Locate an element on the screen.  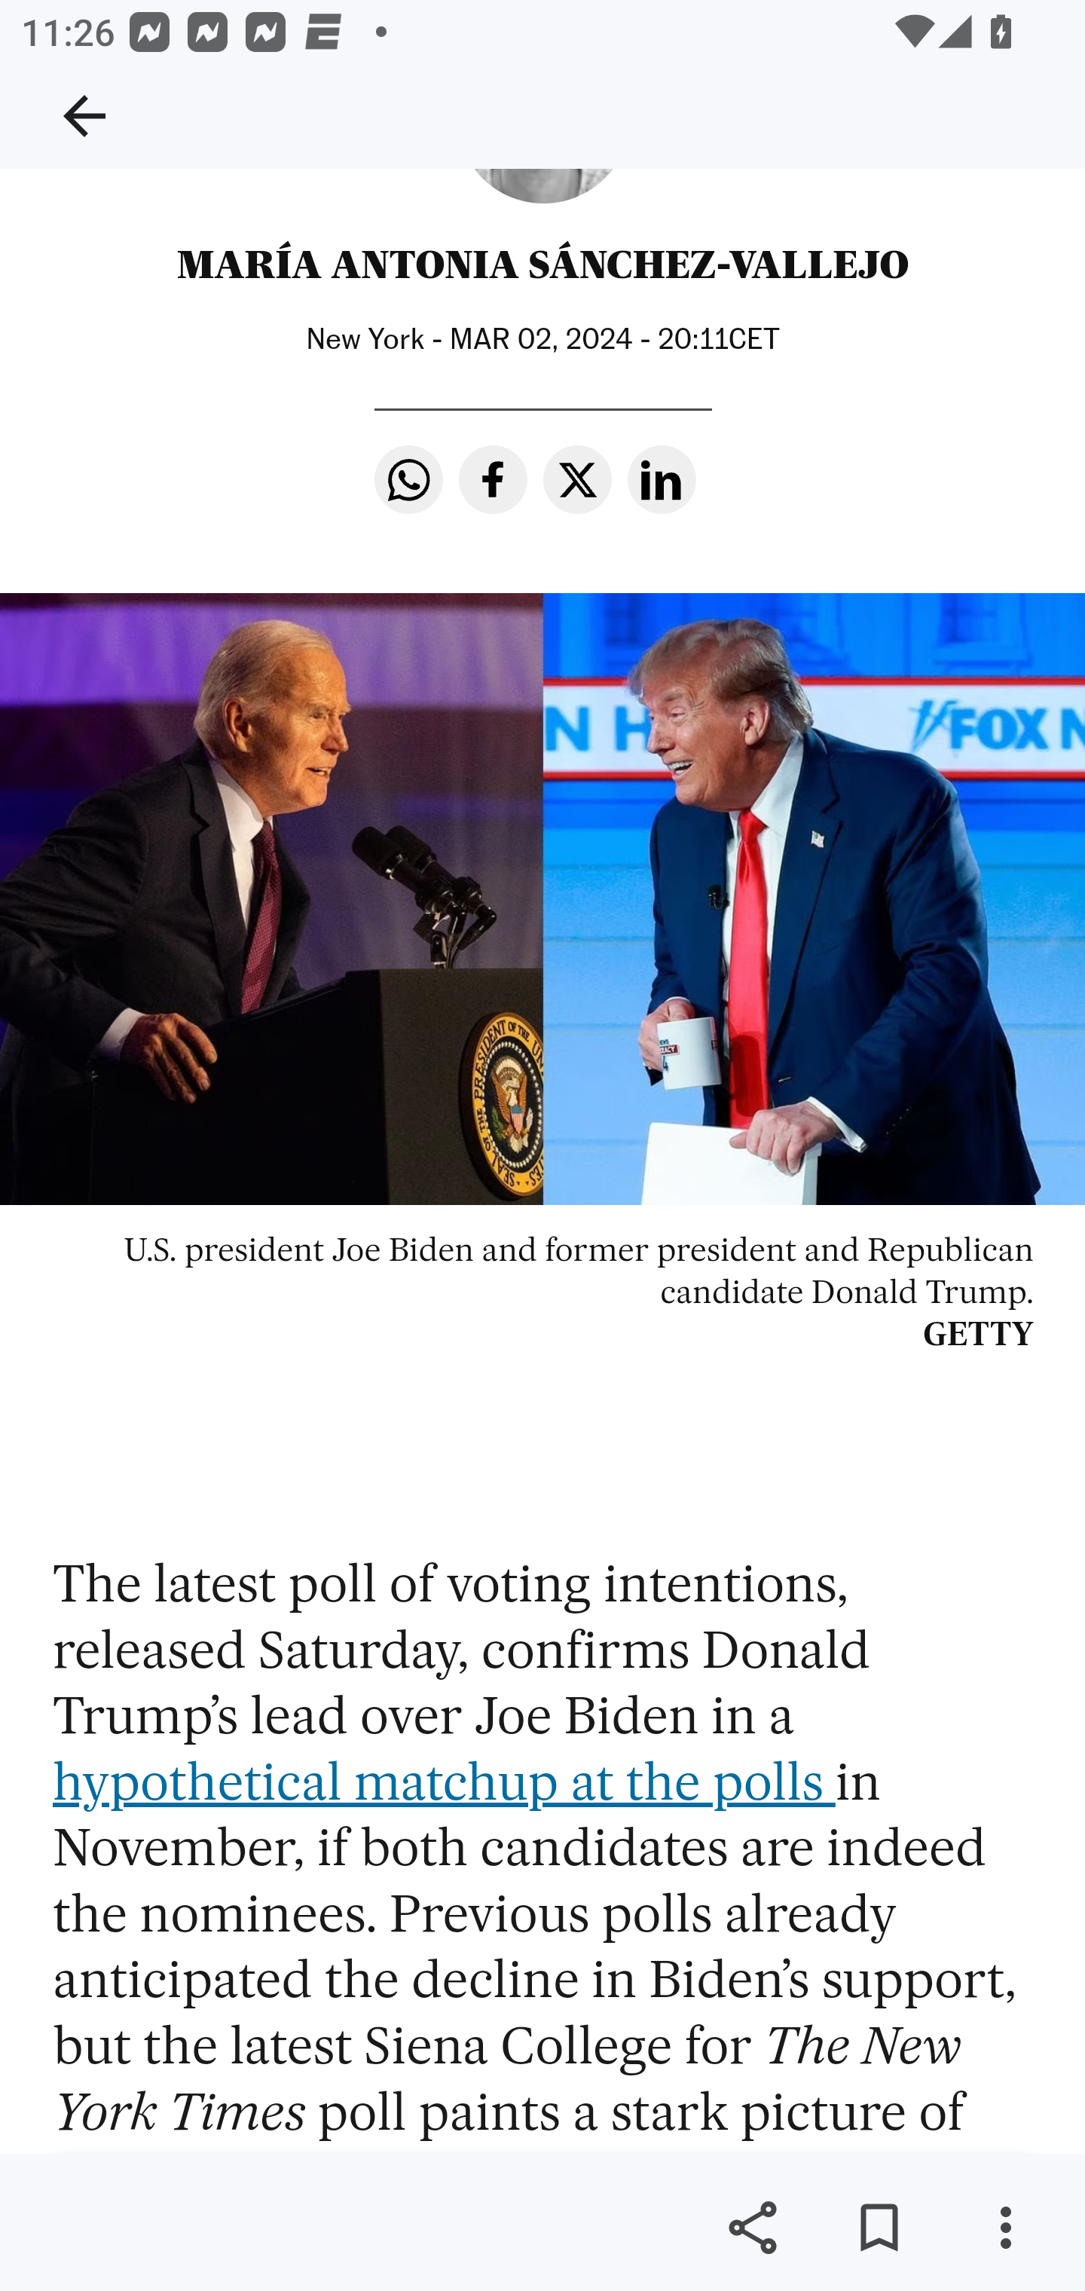
More options is located at coordinates (1005, 2228).